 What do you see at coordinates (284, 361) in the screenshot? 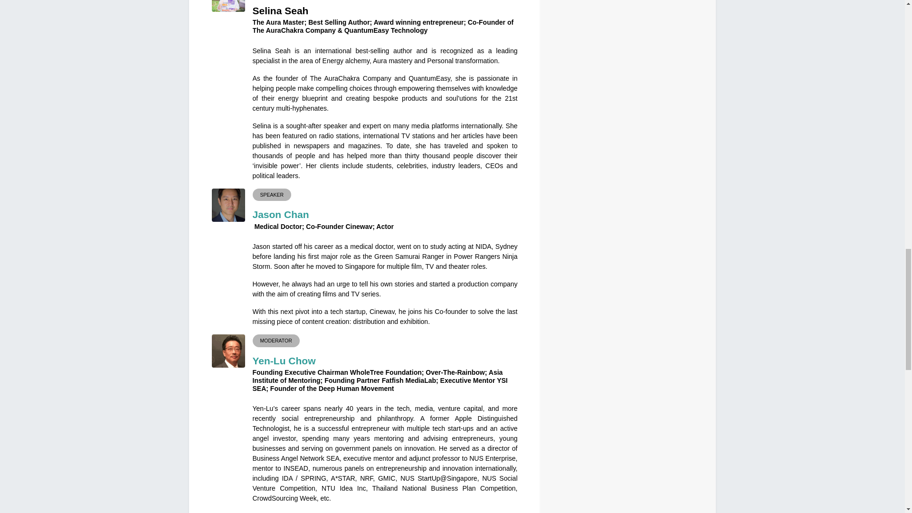
I see `Yen-Lu Chow` at bounding box center [284, 361].